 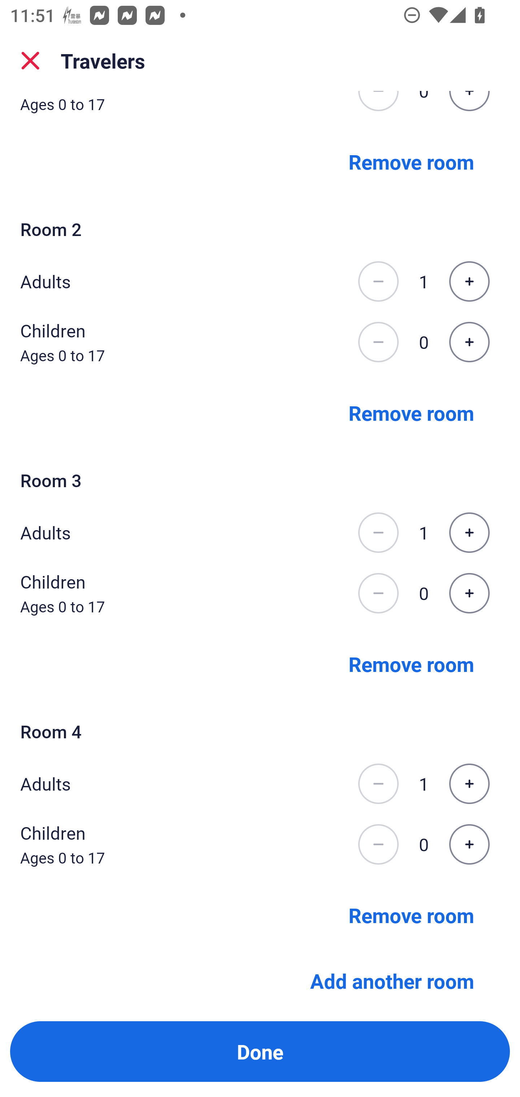 I want to click on Decrease the number of adults, so click(x=378, y=784).